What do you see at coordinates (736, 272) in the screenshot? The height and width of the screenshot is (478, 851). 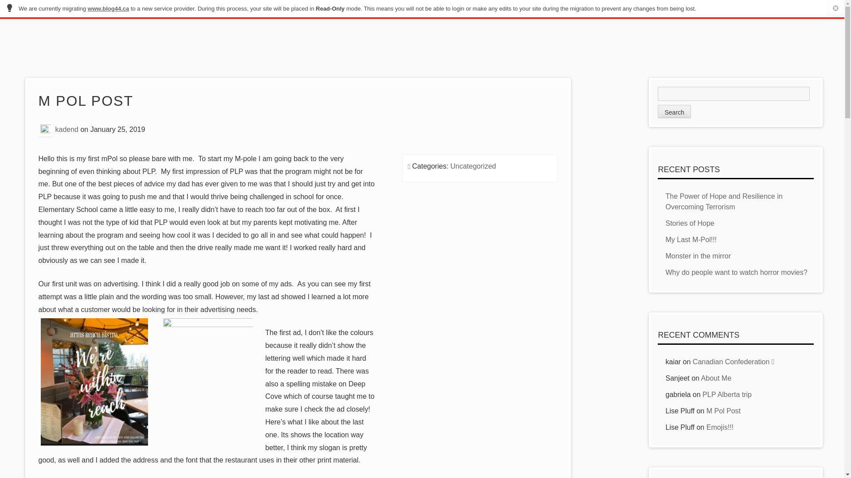 I see `Why do people want to watch horror movies?` at bounding box center [736, 272].